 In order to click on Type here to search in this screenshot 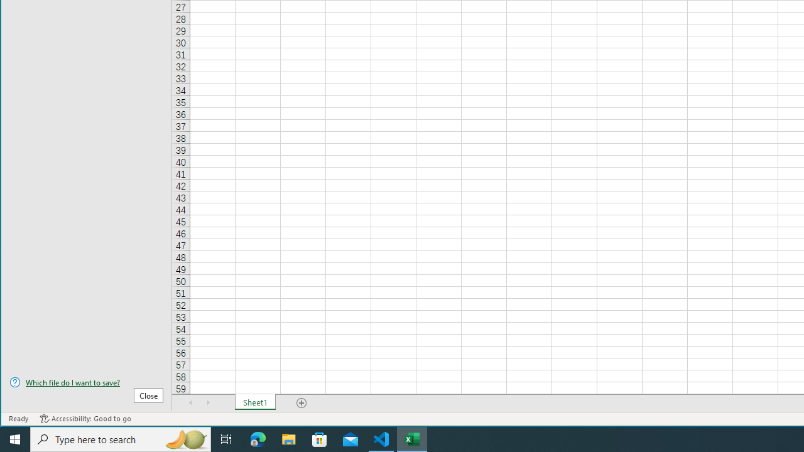, I will do `click(121, 439)`.